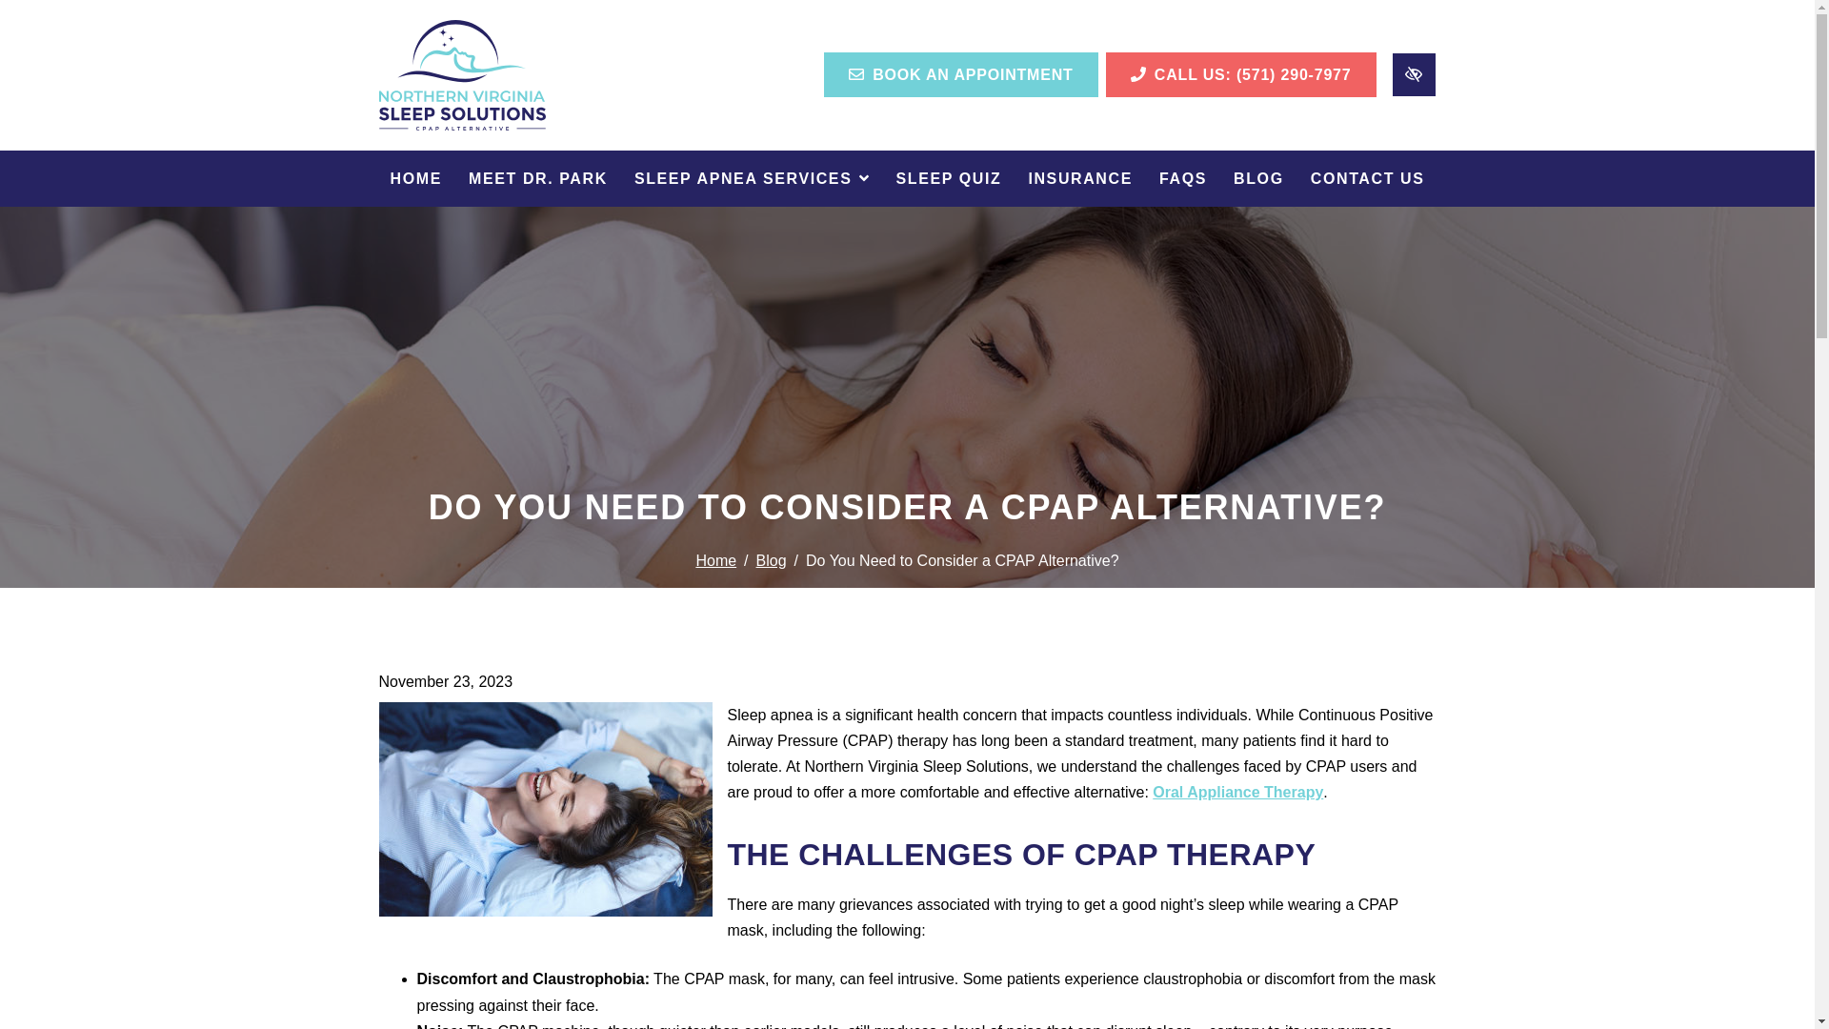 The width and height of the screenshot is (1829, 1029). I want to click on FAQS, so click(1183, 177).